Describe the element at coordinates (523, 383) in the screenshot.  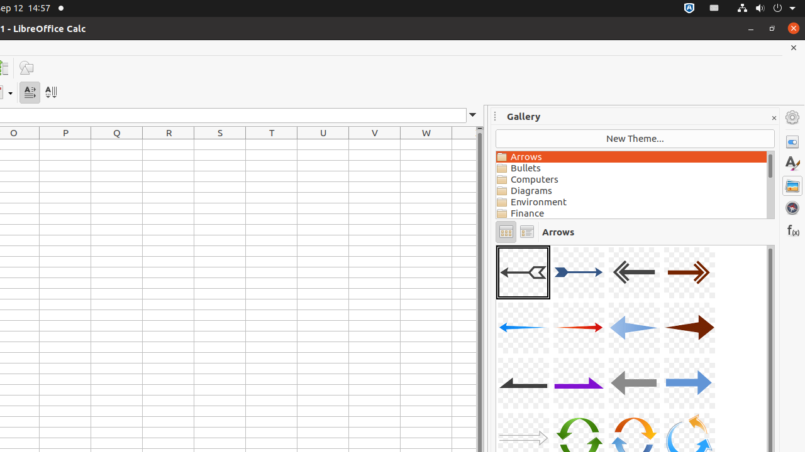
I see `A09-Arrow-Gray-Left` at that location.